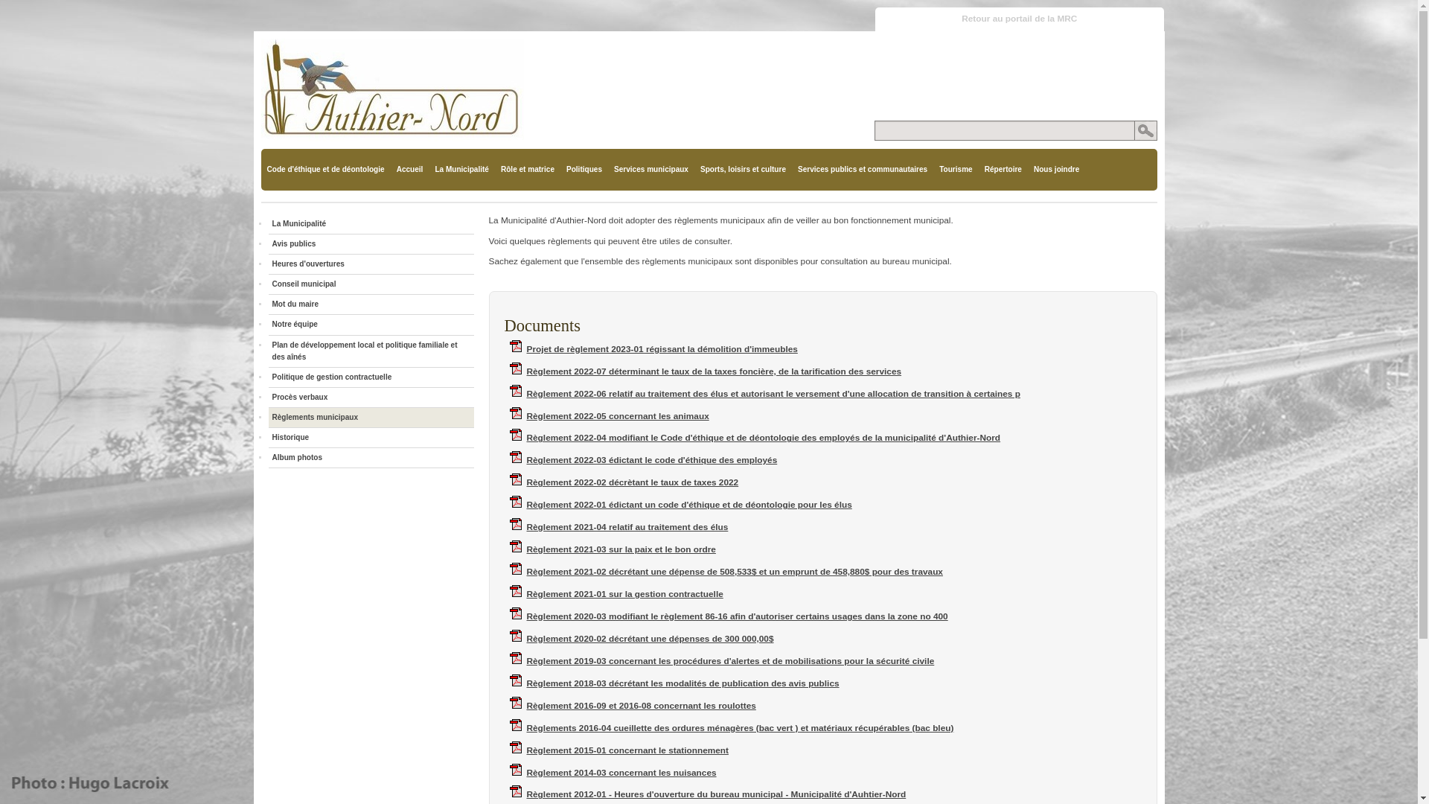 This screenshot has height=804, width=1429. What do you see at coordinates (651, 170) in the screenshot?
I see `Services municipaux` at bounding box center [651, 170].